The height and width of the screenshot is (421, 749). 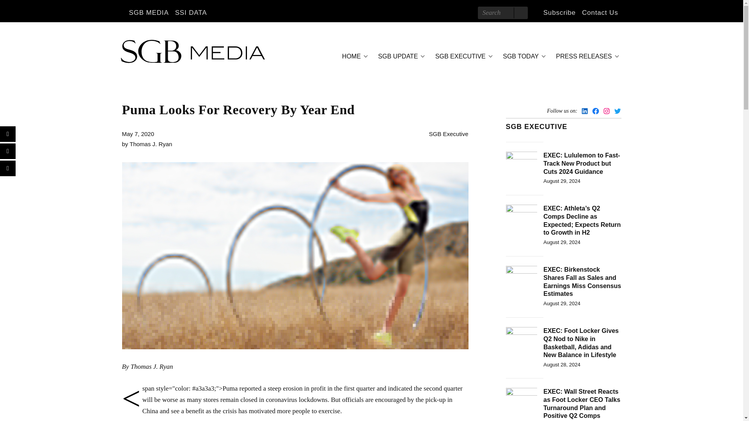 What do you see at coordinates (449, 134) in the screenshot?
I see `SGB Executive` at bounding box center [449, 134].